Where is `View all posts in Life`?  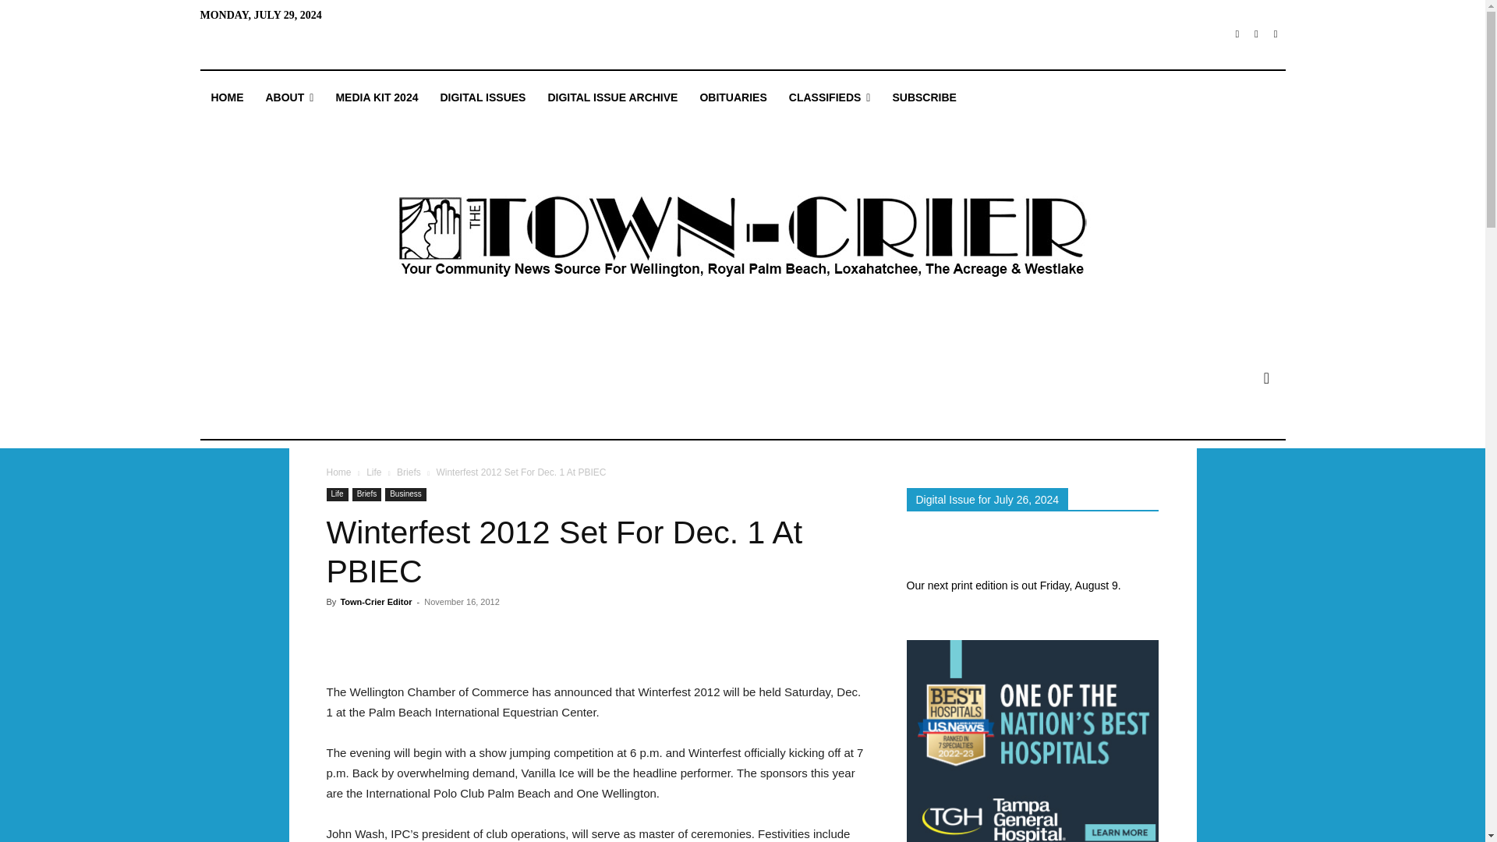 View all posts in Life is located at coordinates (374, 472).